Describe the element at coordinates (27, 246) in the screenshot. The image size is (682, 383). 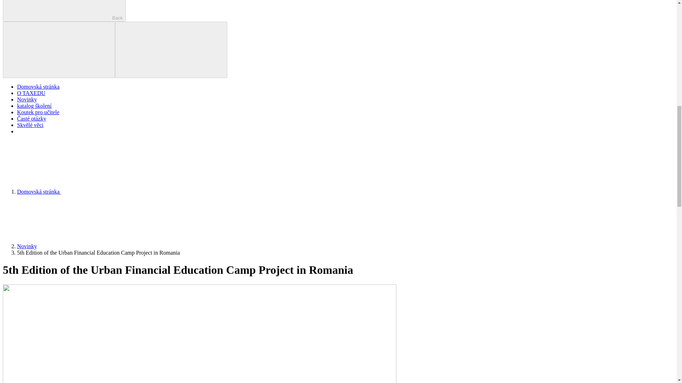
I see `Novinky` at that location.